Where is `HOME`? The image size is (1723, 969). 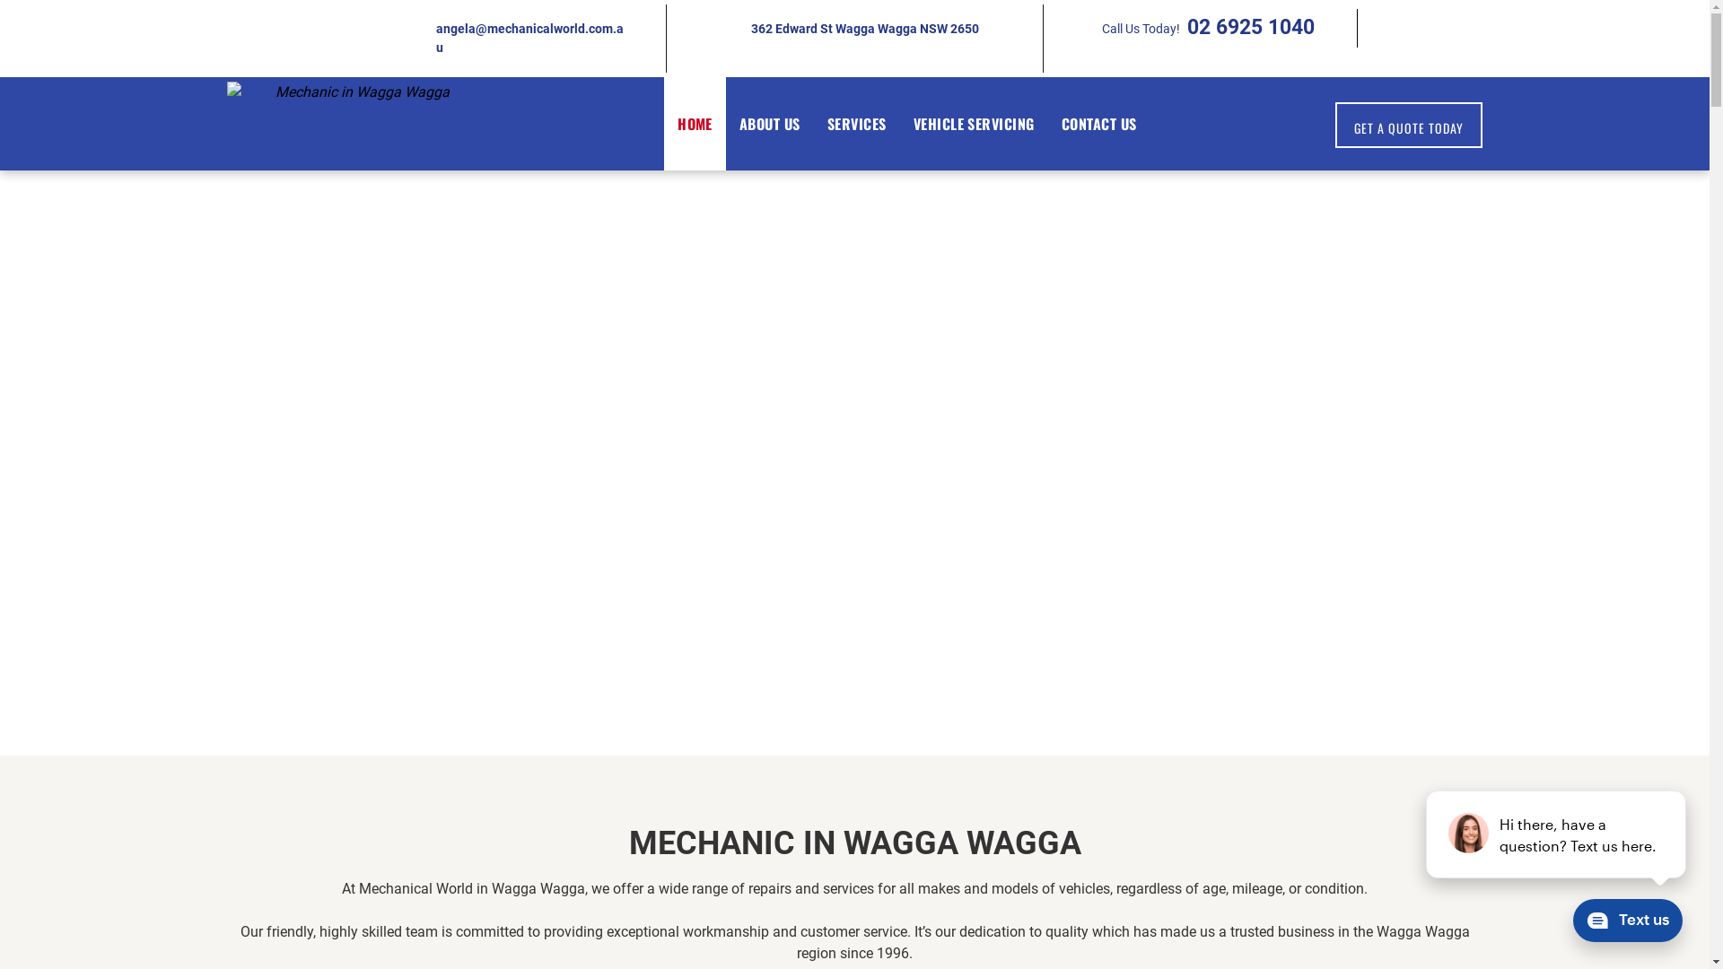
HOME is located at coordinates (695, 124).